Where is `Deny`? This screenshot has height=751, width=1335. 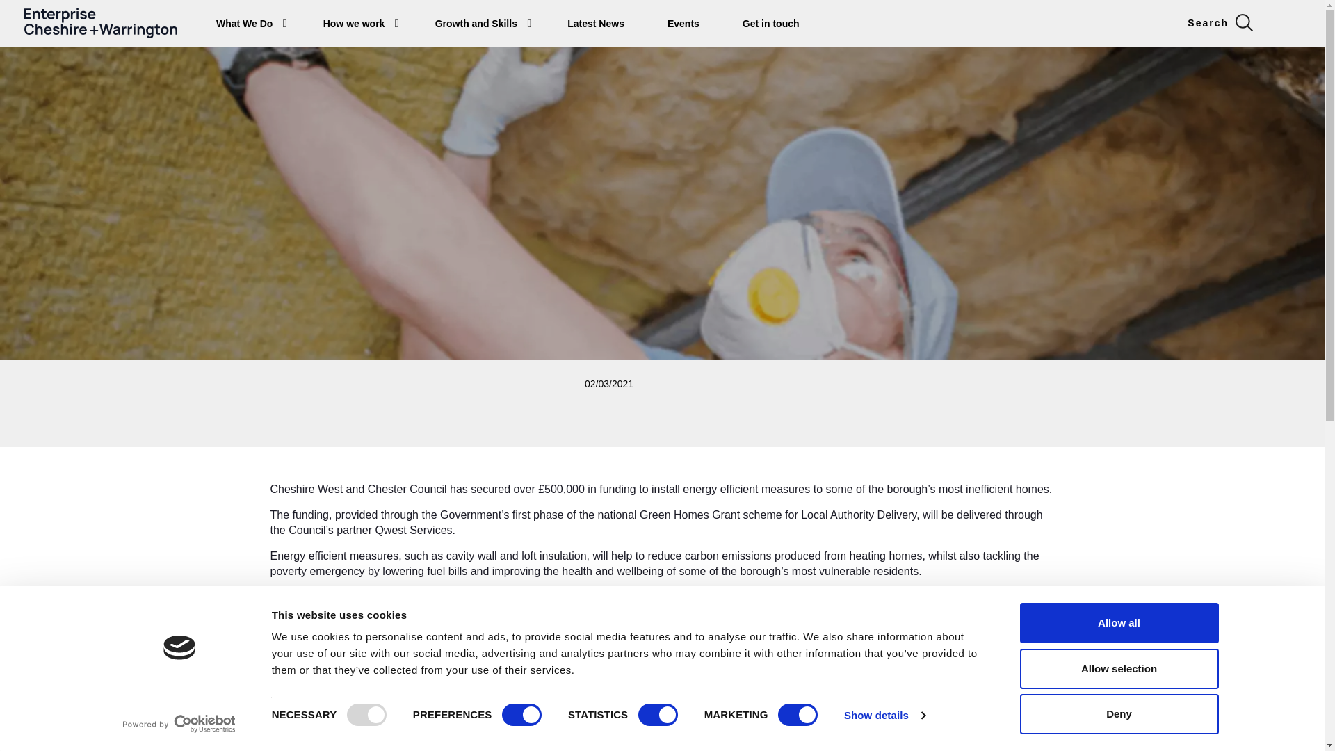
Deny is located at coordinates (1118, 713).